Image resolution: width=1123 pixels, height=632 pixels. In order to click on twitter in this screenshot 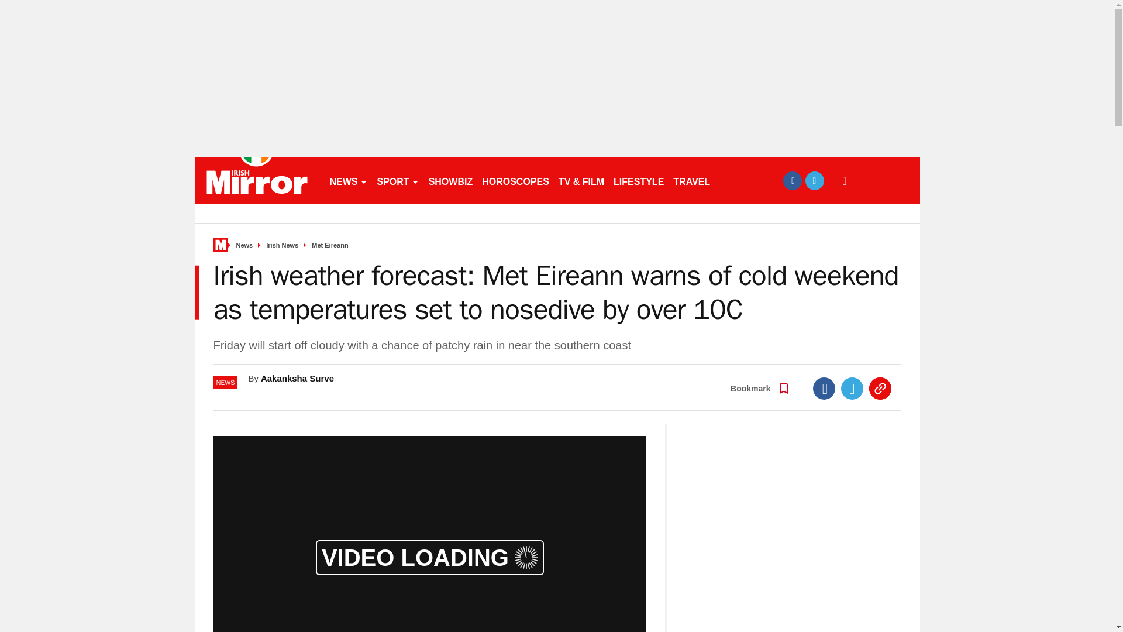, I will do `click(814, 180)`.